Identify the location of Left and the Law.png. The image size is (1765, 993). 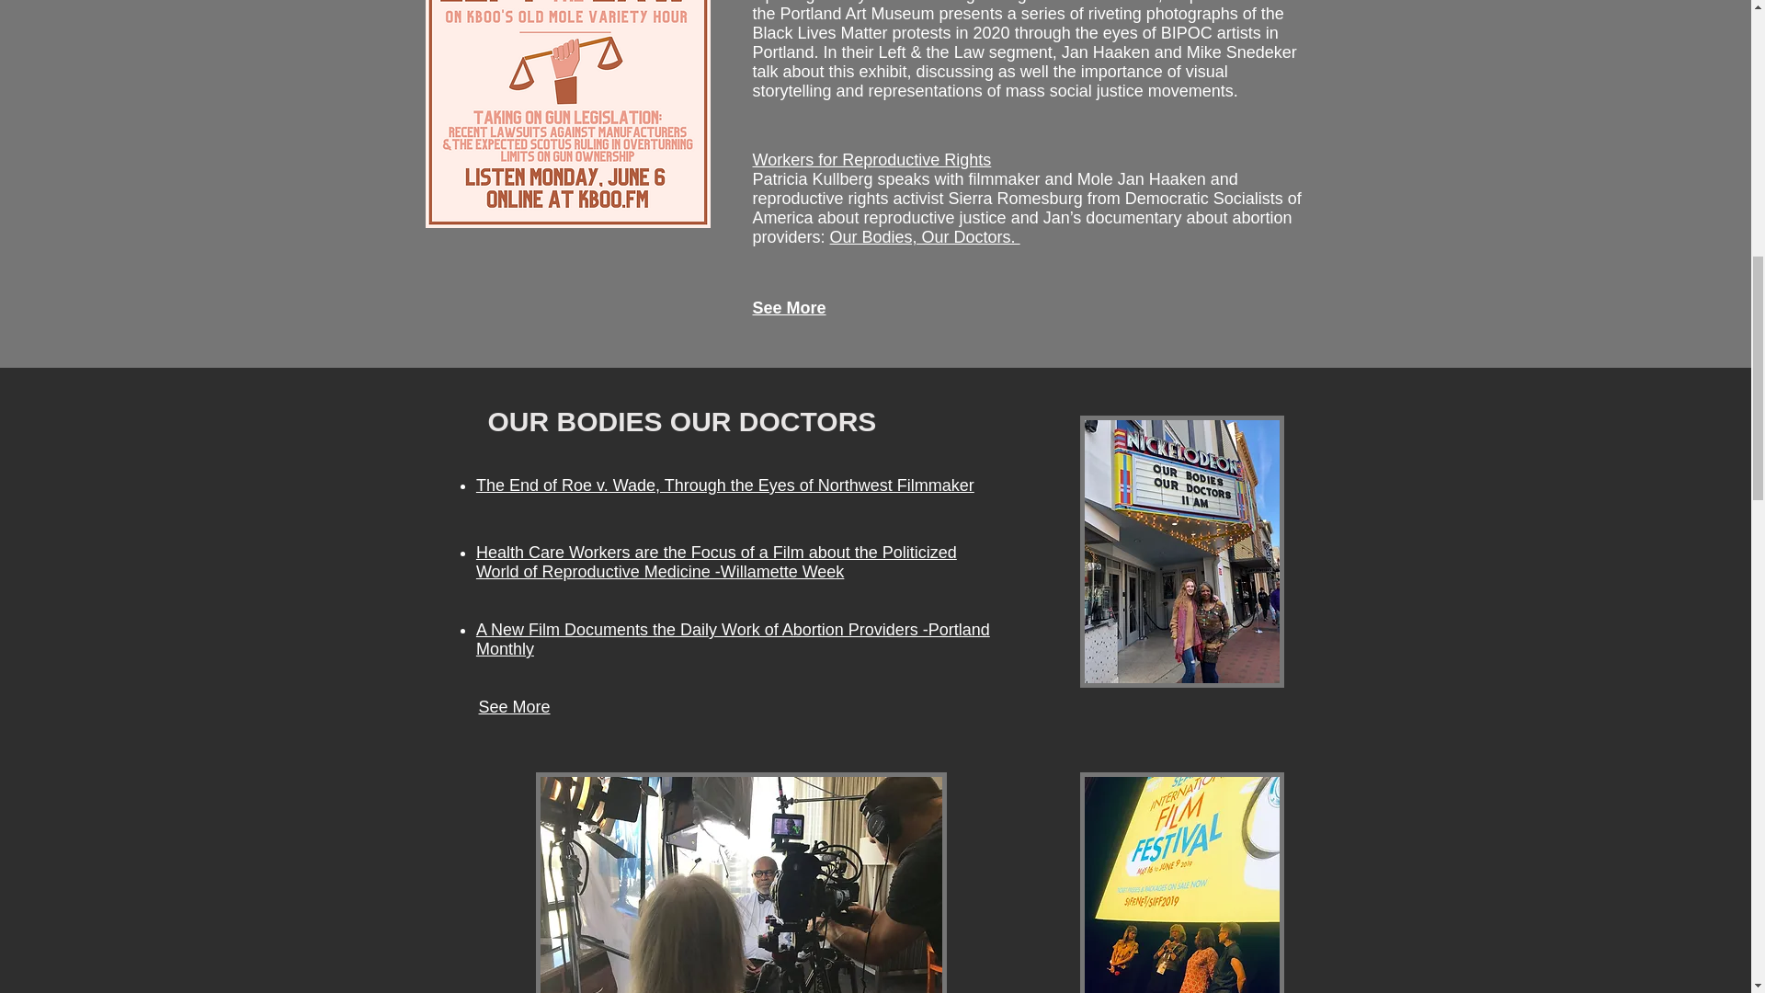
(566, 114).